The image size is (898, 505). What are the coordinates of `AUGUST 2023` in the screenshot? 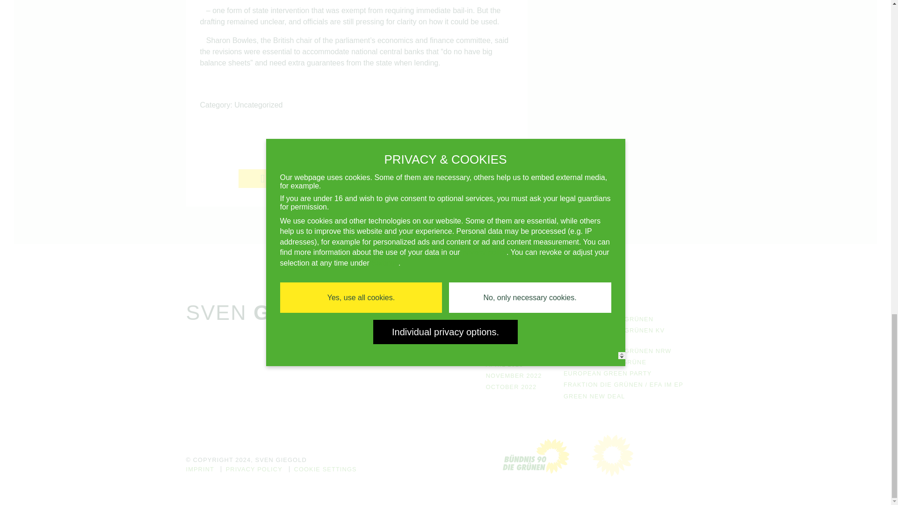 It's located at (508, 319).